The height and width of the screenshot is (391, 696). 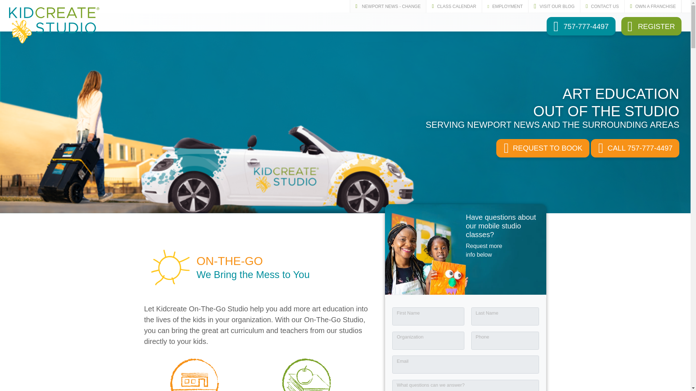 I want to click on Last Name, so click(x=505, y=316).